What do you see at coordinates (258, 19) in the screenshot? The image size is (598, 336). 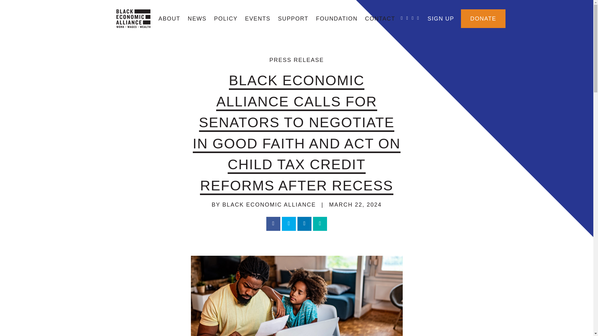 I see `EVENTS` at bounding box center [258, 19].